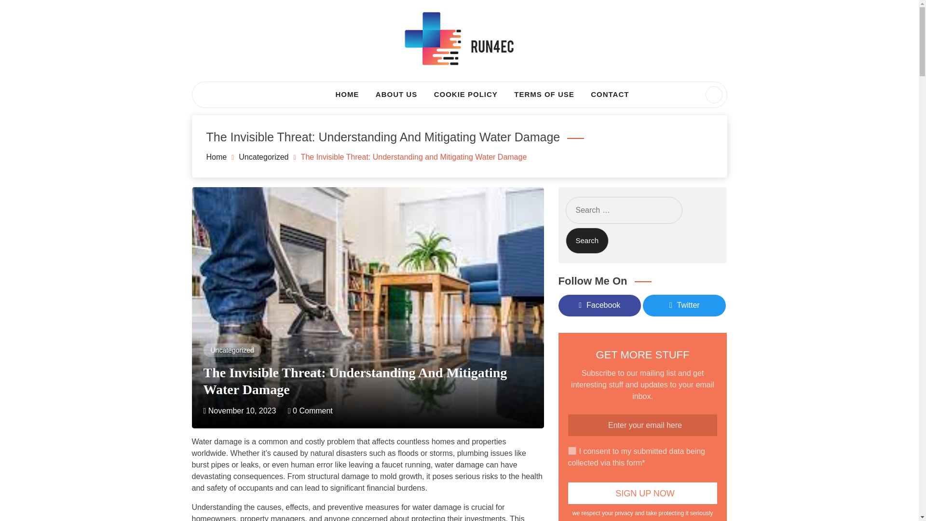 The image size is (926, 521). Describe the element at coordinates (26, 12) in the screenshot. I see `Search` at that location.